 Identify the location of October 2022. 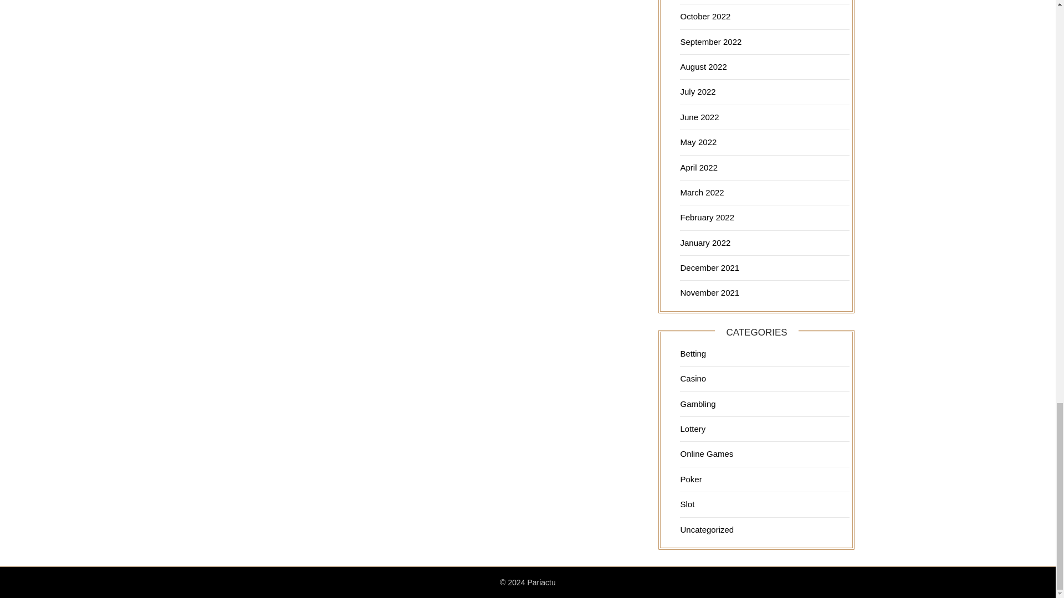
(705, 16).